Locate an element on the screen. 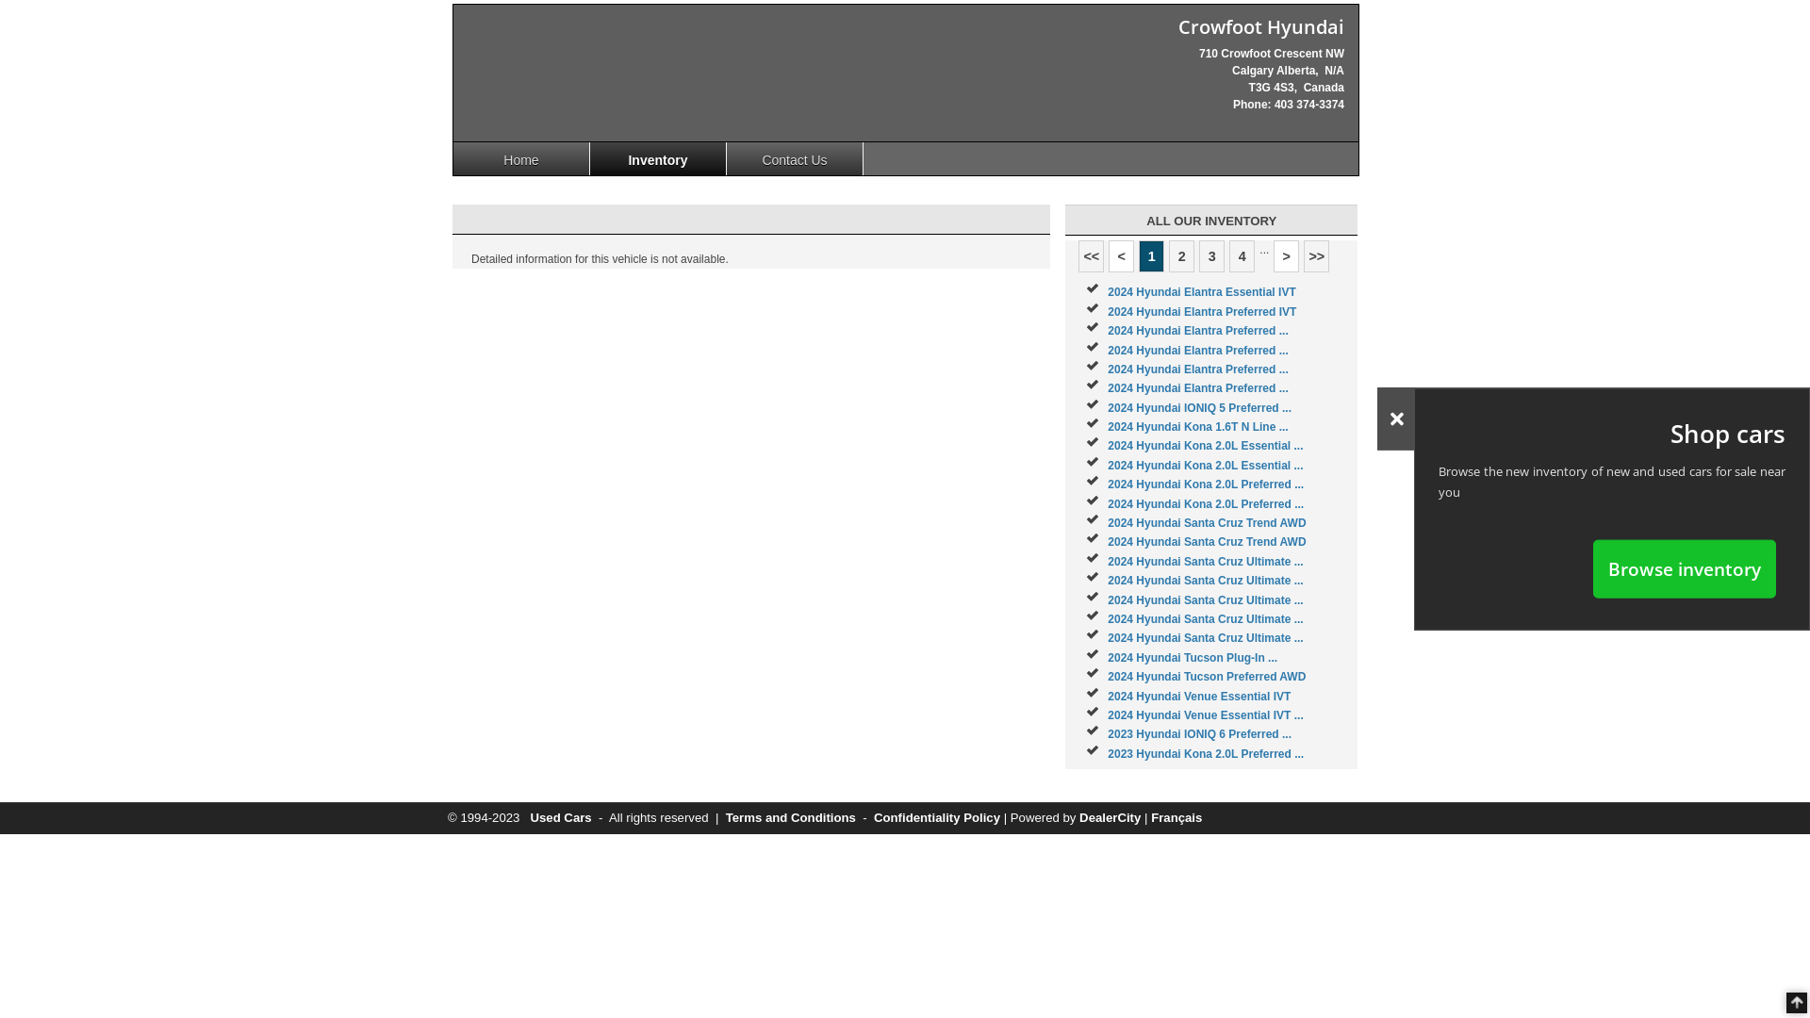 Image resolution: width=1810 pixels, height=1018 pixels. Contact Us is located at coordinates (796, 158).